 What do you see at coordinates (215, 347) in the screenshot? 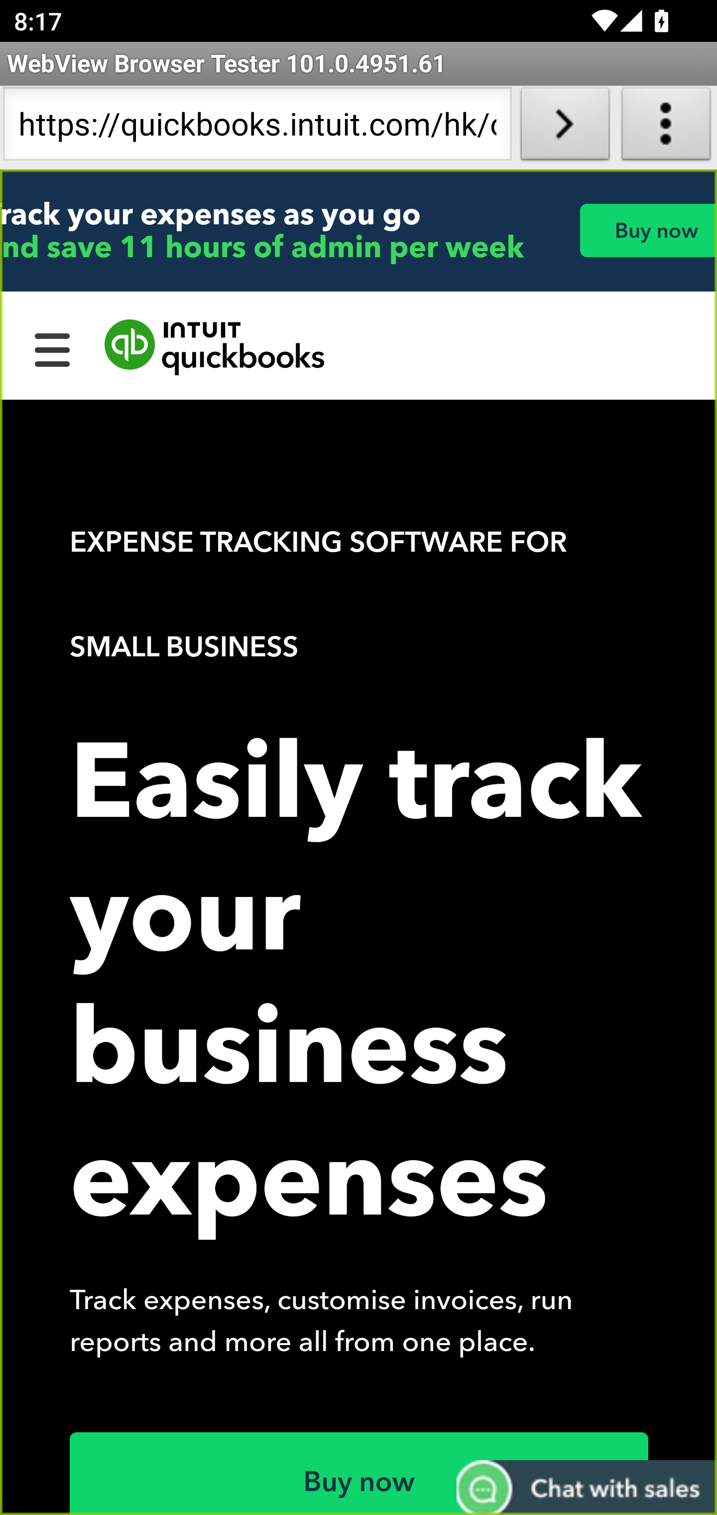
I see `quickbooks` at bounding box center [215, 347].